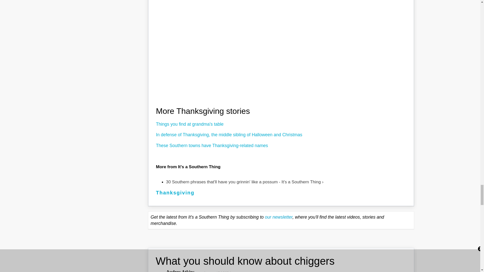 This screenshot has width=484, height=272. Describe the element at coordinates (190, 124) in the screenshot. I see `Things you find at grandma's table` at that location.